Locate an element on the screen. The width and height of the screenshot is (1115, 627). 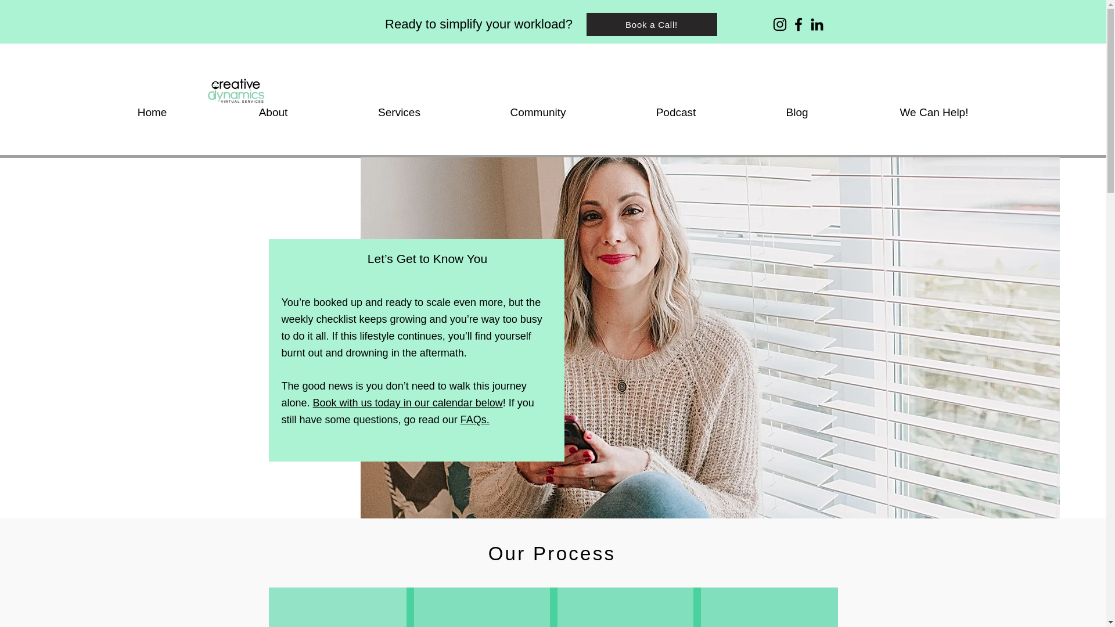
FAQs. is located at coordinates (474, 419).